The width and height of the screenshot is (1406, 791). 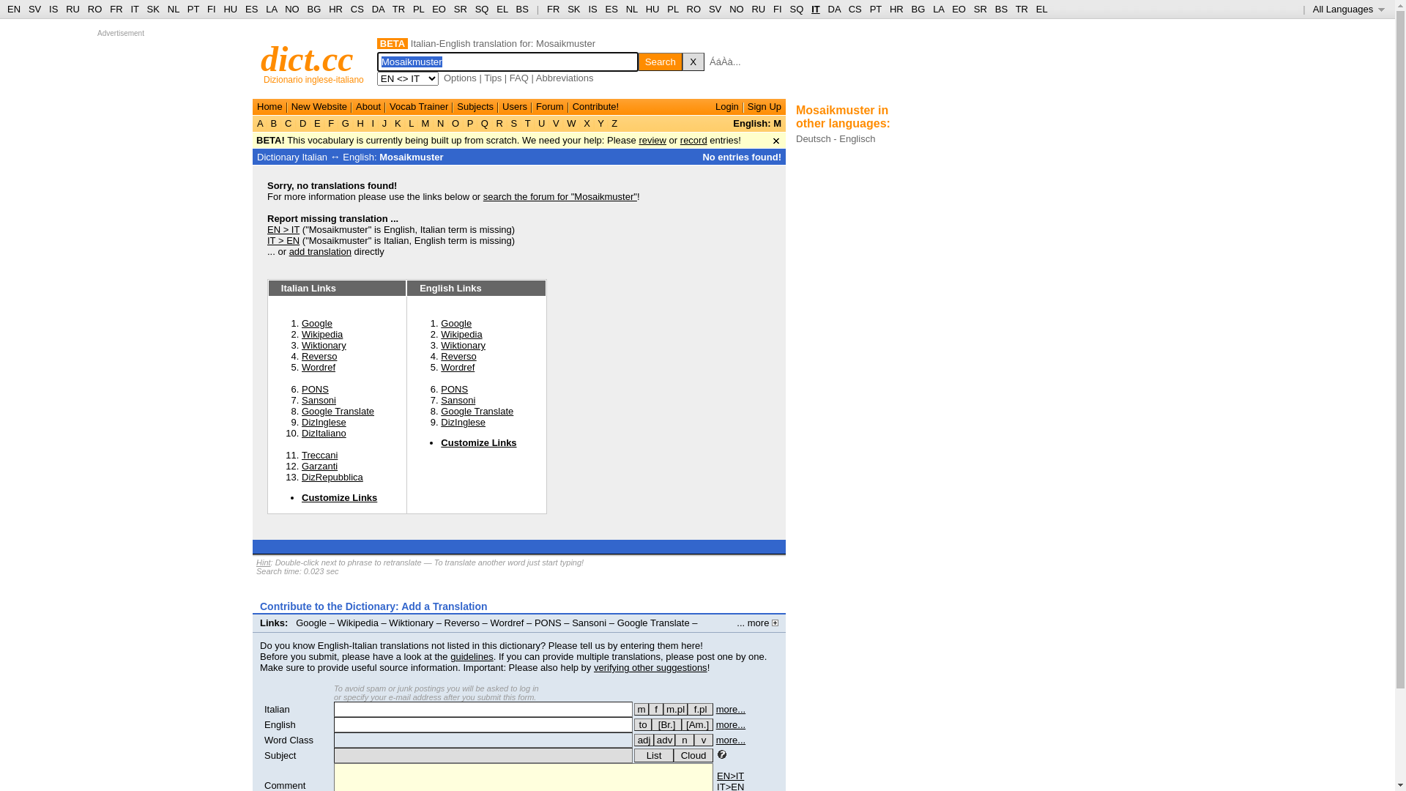 I want to click on Google, so click(x=456, y=324).